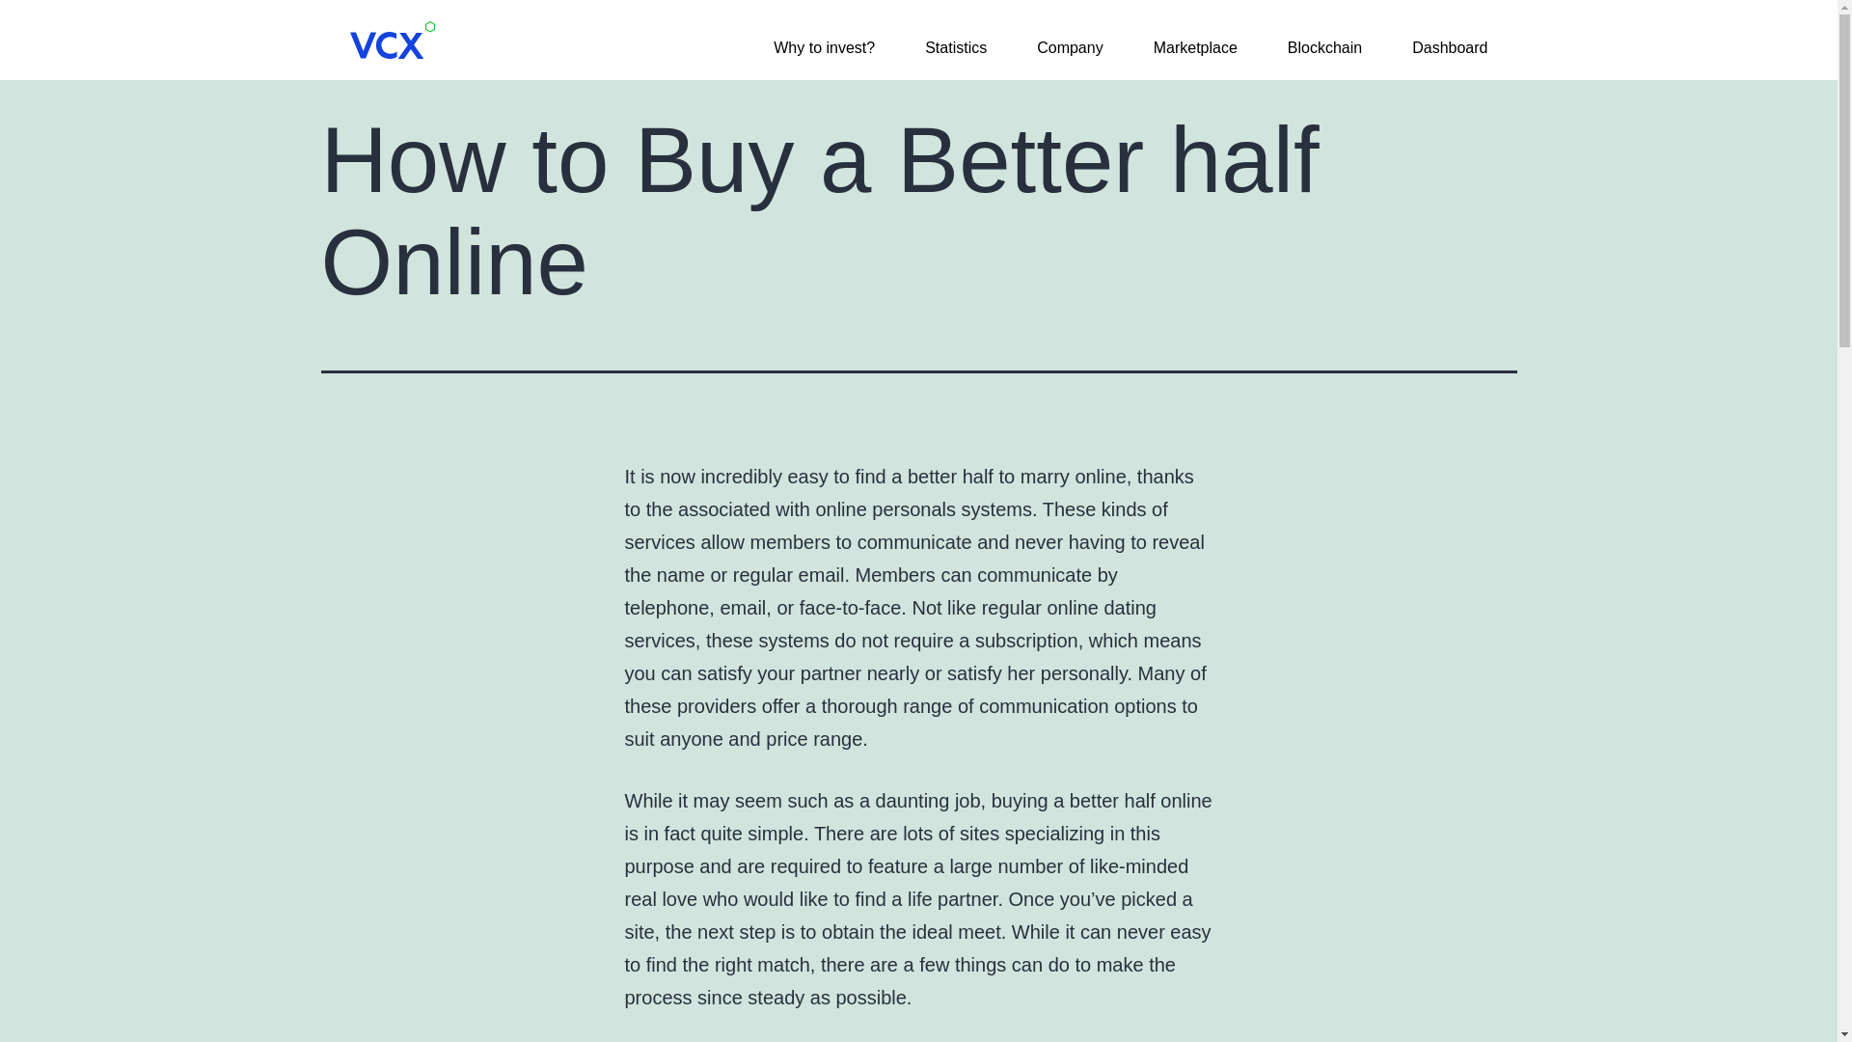 The height and width of the screenshot is (1042, 1852). What do you see at coordinates (1069, 48) in the screenshot?
I see `Company` at bounding box center [1069, 48].